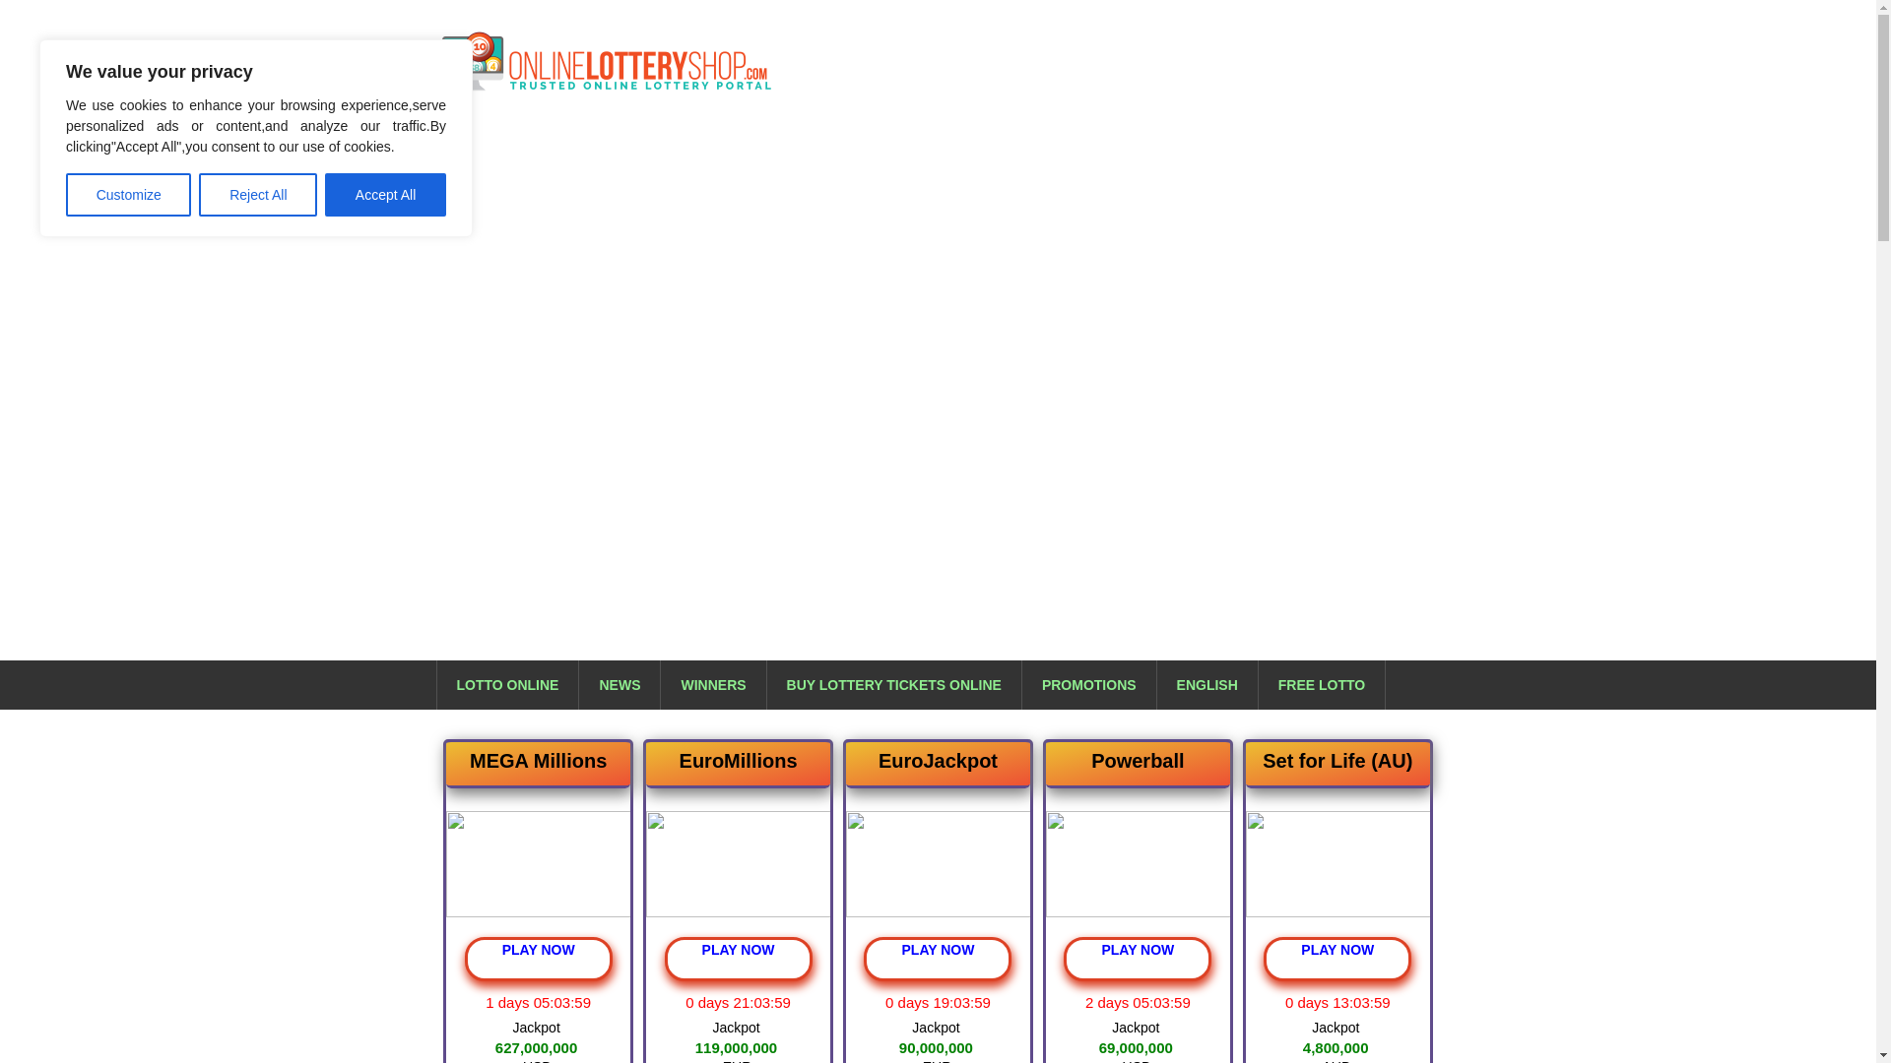 The width and height of the screenshot is (1891, 1063). Describe the element at coordinates (507, 685) in the screenshot. I see `LOTTO ONLINE` at that location.